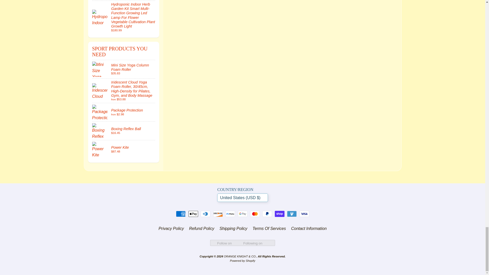 This screenshot has width=489, height=275. I want to click on Google Pay, so click(242, 214).